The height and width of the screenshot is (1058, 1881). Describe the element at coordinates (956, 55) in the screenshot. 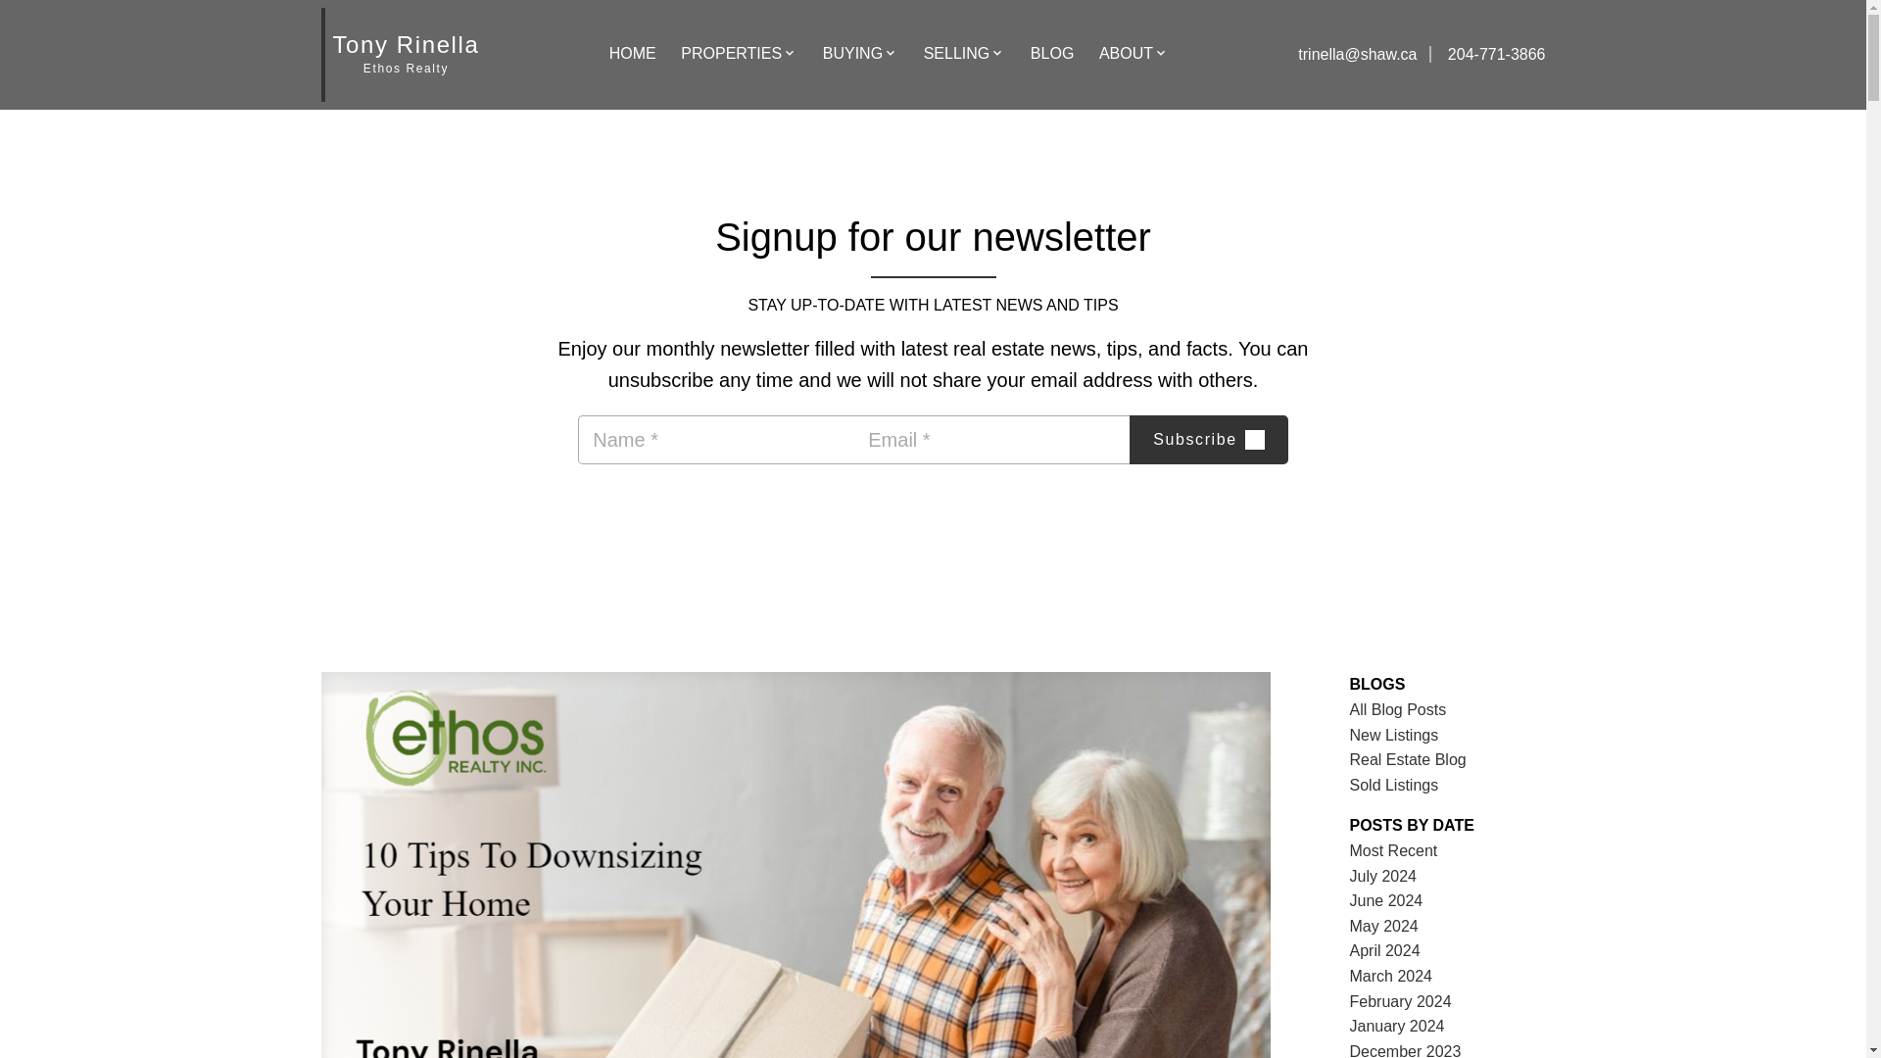

I see `SELLING` at that location.